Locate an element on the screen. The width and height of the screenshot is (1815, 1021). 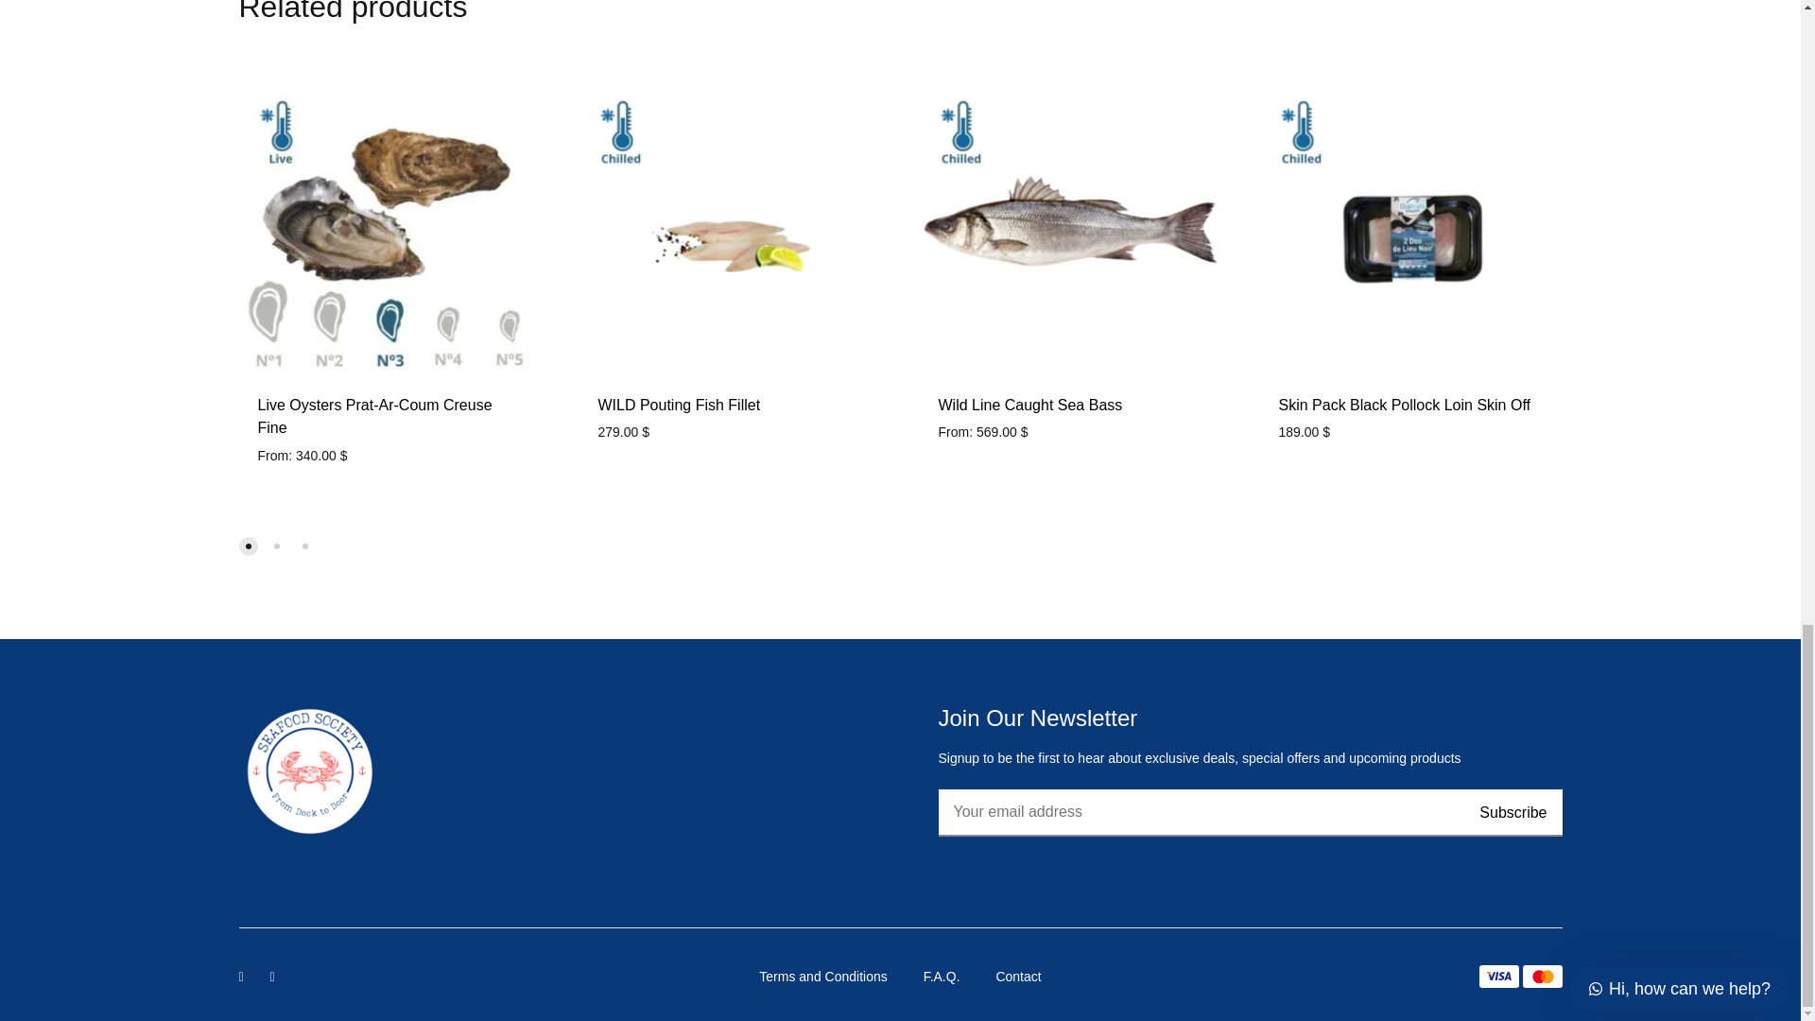
Subscribe is located at coordinates (1512, 812).